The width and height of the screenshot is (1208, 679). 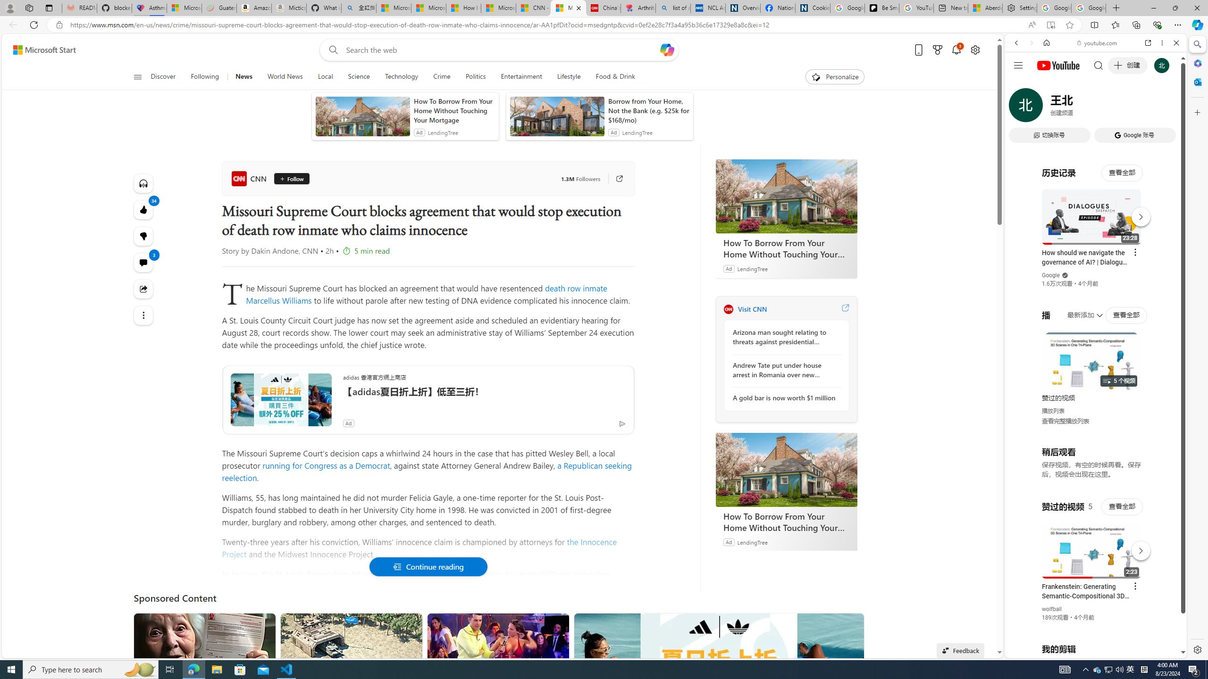 I want to click on Web search, so click(x=331, y=50).